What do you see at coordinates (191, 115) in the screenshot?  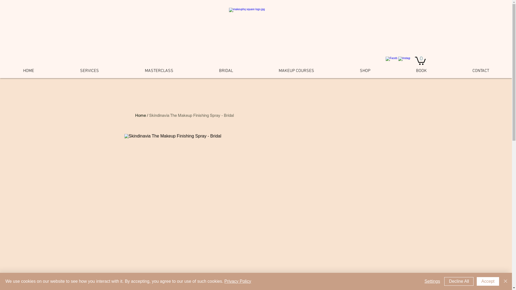 I see `Skindinavia The Makeup Finishing Spray - Bridal` at bounding box center [191, 115].